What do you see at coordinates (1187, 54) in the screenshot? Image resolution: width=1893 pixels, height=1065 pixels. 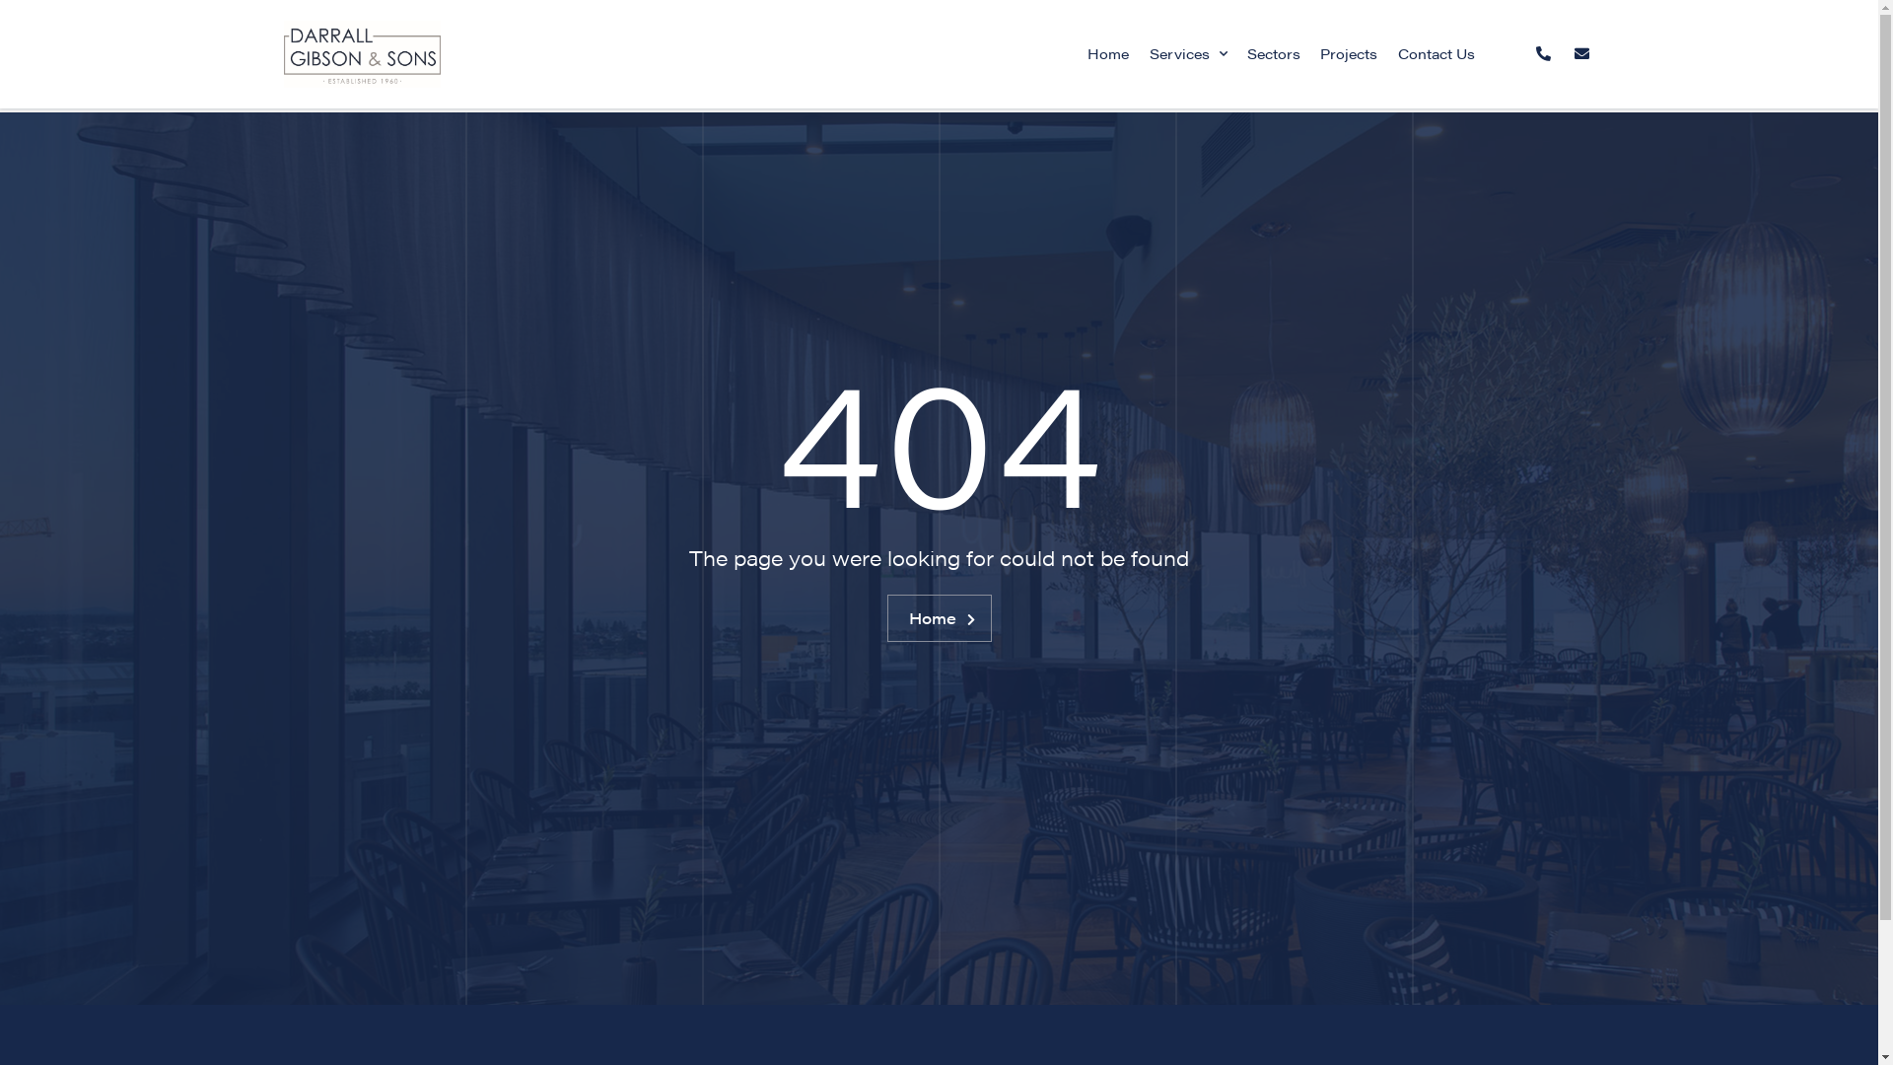 I see `Services` at bounding box center [1187, 54].